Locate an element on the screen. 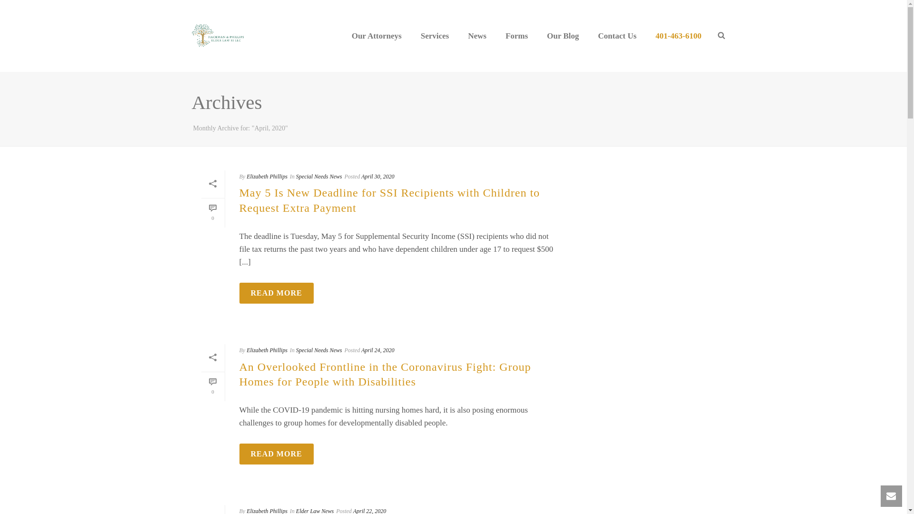 The height and width of the screenshot is (514, 914). Posts by Elizabeth Phillips is located at coordinates (267, 176).